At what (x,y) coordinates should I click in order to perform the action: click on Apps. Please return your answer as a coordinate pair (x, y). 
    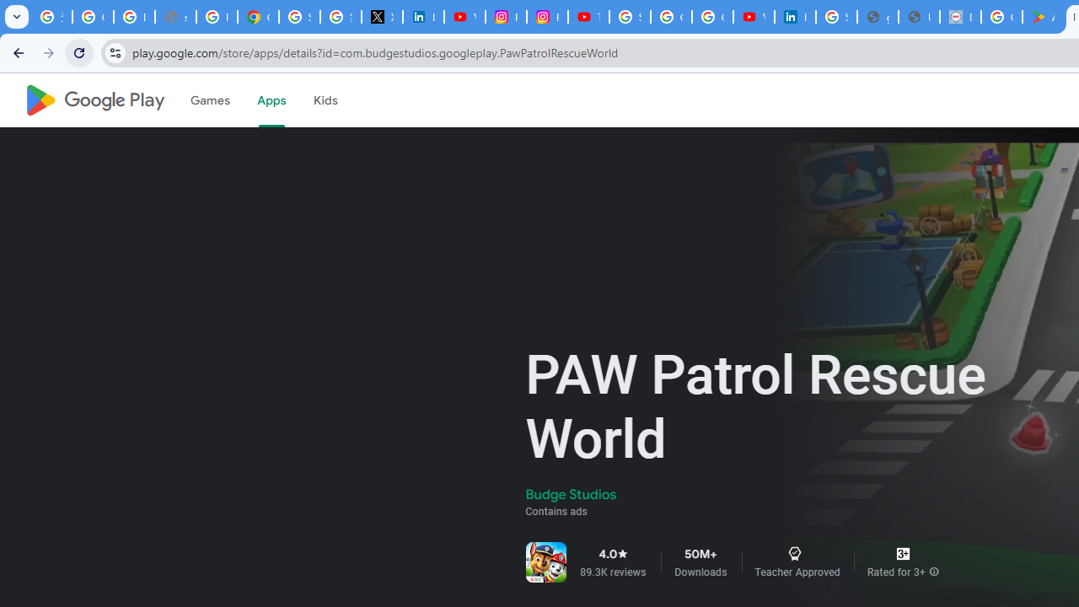
    Looking at the image, I should click on (271, 100).